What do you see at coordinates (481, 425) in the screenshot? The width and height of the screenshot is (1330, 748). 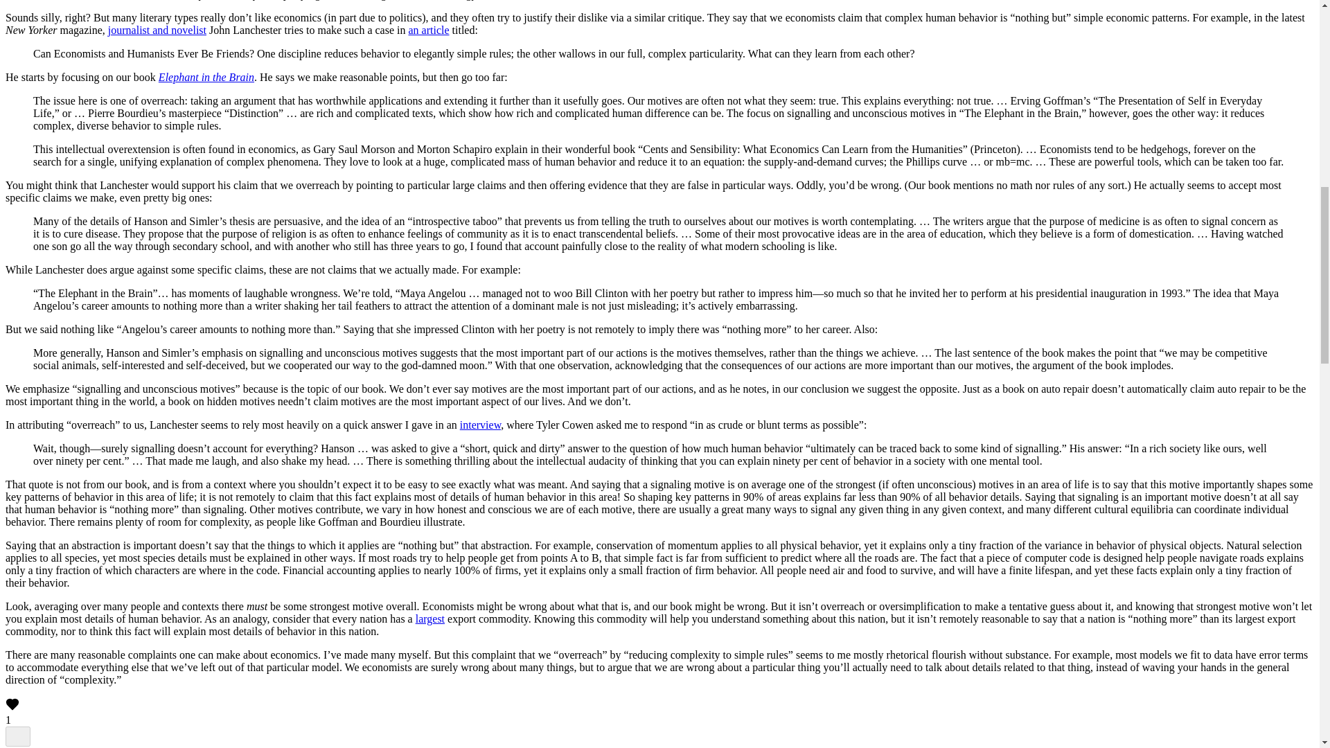 I see `interview` at bounding box center [481, 425].